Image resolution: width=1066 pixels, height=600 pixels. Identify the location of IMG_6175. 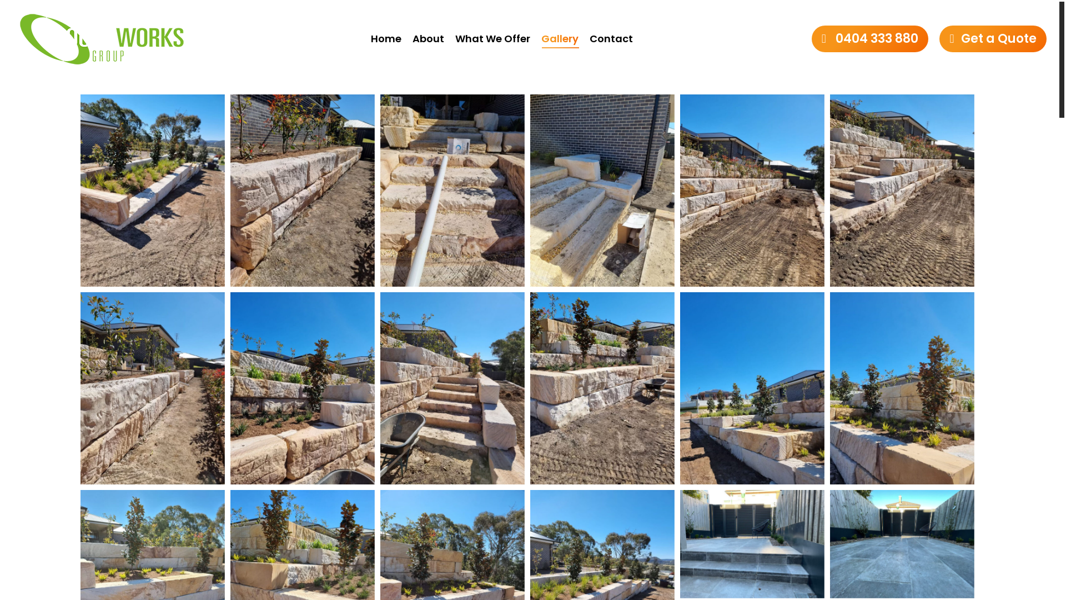
(752, 544).